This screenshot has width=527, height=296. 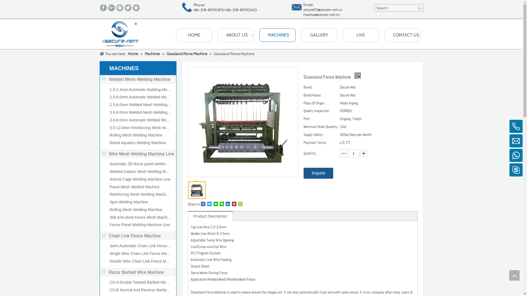 I want to click on CONTACT US, so click(x=403, y=35).